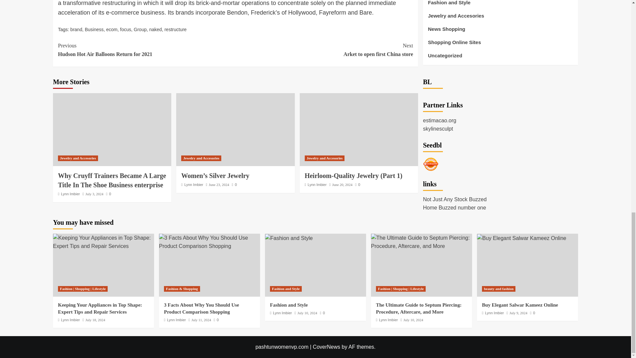  What do you see at coordinates (94, 30) in the screenshot?
I see `Business` at bounding box center [94, 30].